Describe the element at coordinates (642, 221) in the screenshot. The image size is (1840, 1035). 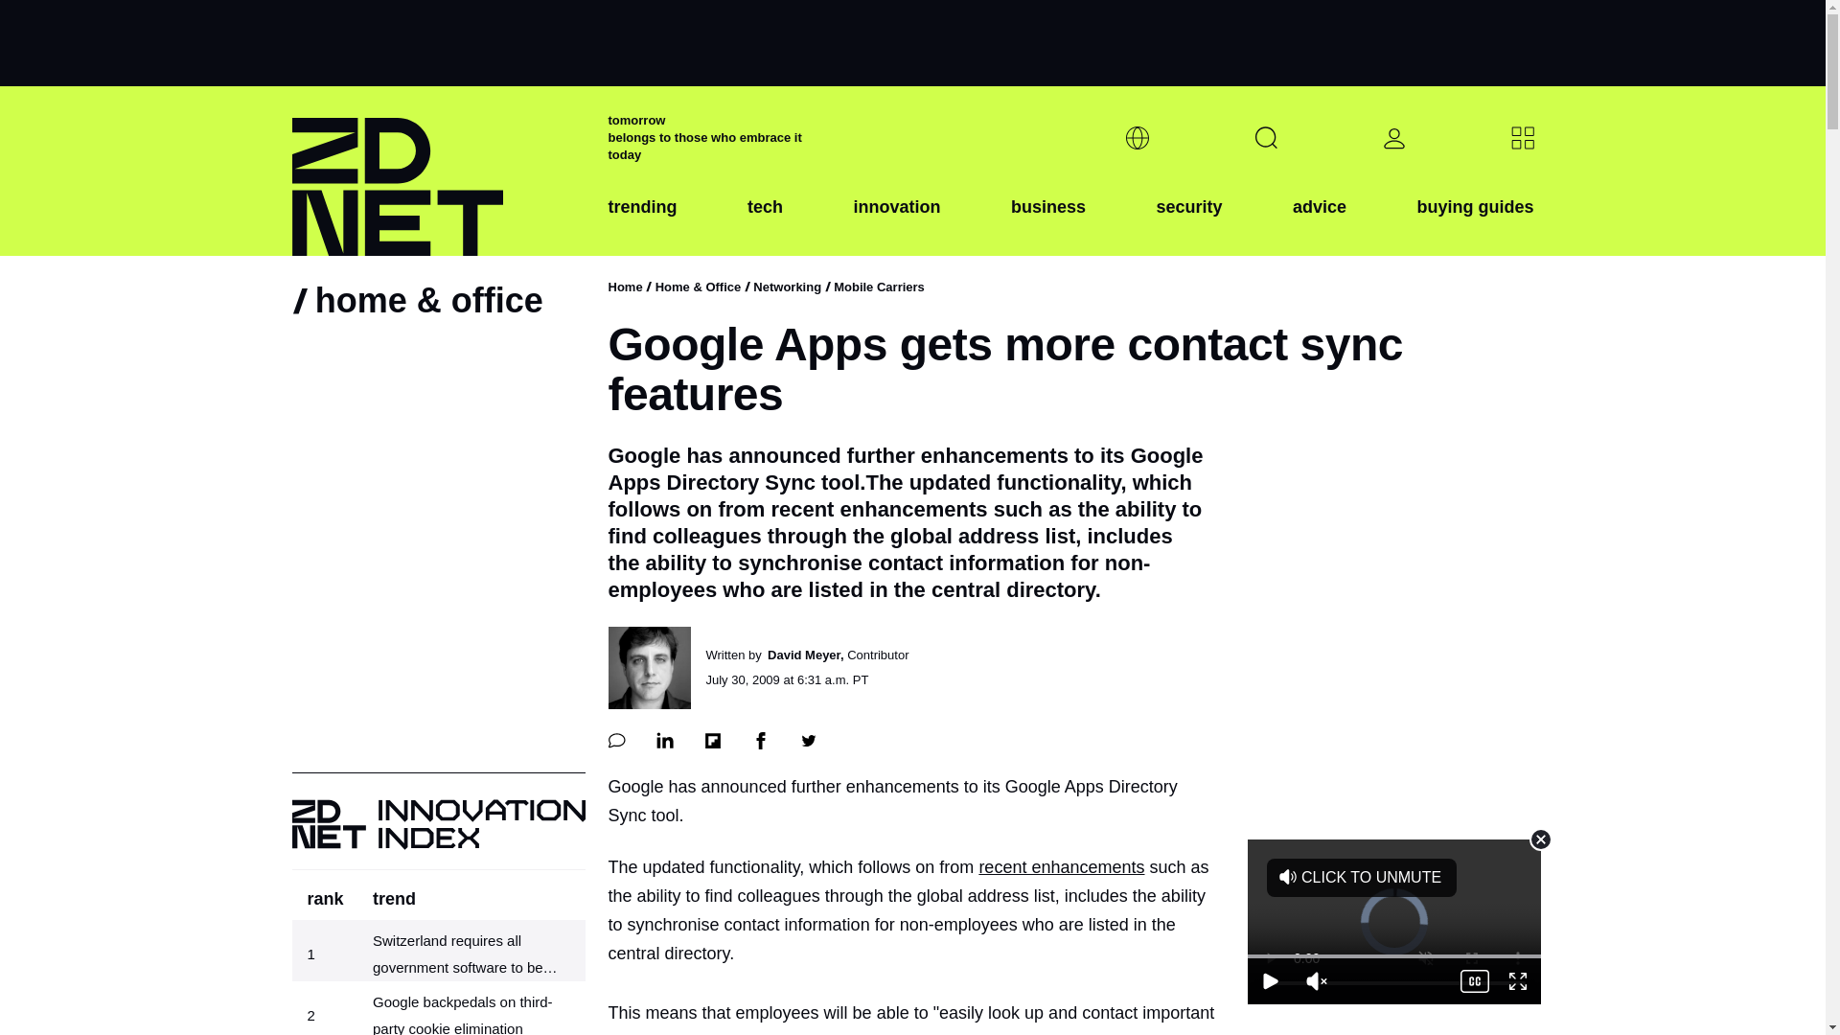
I see `trending` at that location.